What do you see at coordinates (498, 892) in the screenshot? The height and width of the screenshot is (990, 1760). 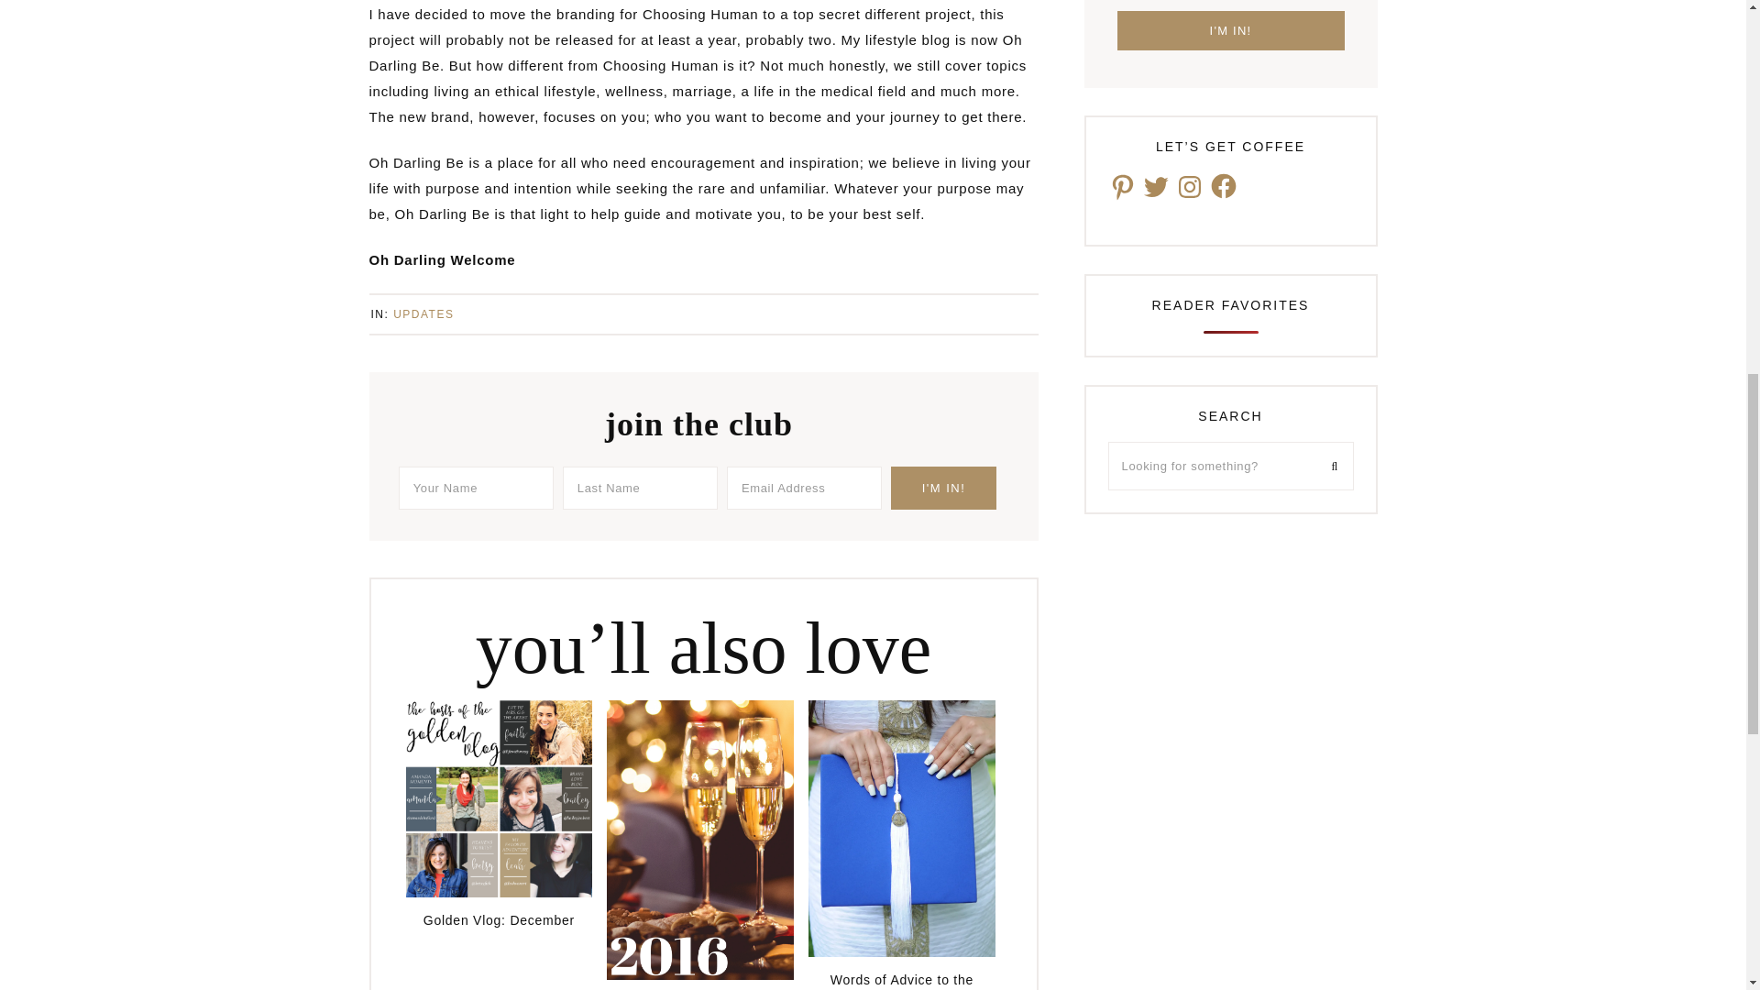 I see `Permanent Link to Golden Vlog: December` at bounding box center [498, 892].